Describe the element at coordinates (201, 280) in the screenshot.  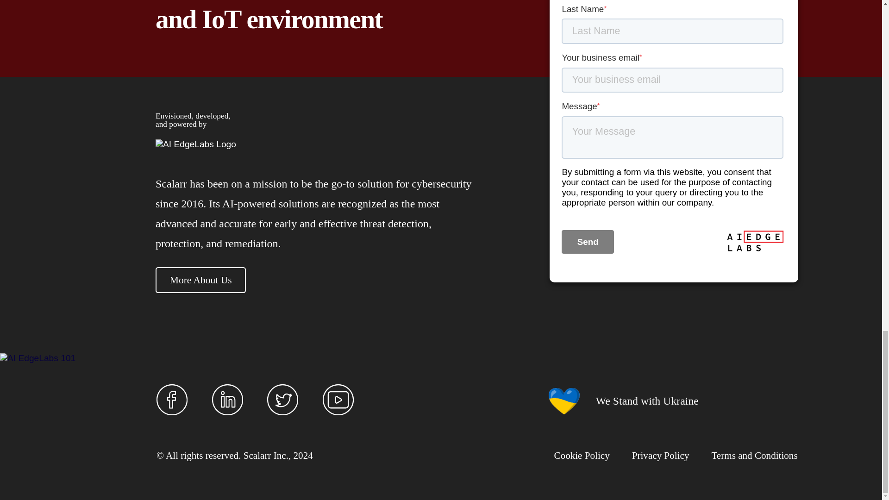
I see `More About Us` at that location.